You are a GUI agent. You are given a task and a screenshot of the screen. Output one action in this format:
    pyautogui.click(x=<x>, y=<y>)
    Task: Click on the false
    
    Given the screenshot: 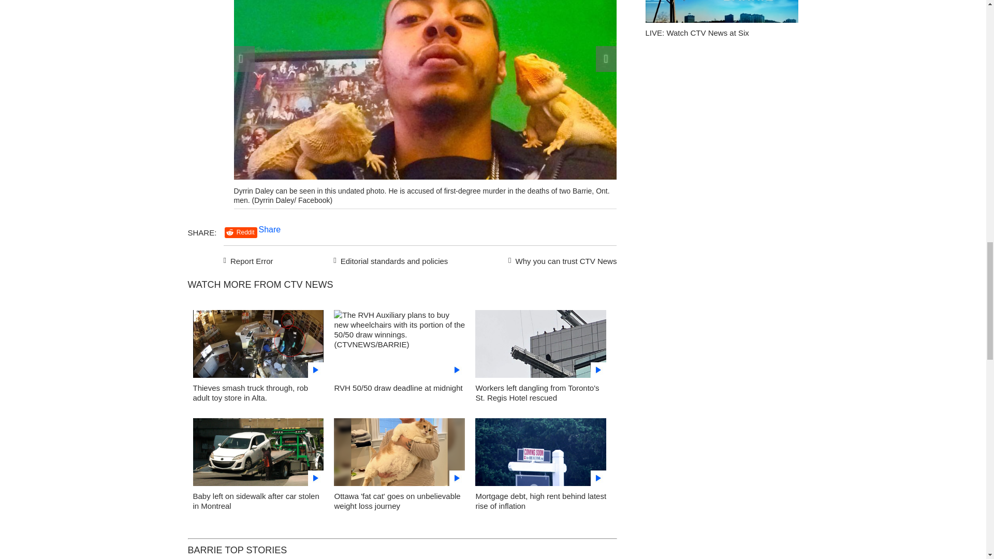 What is the action you would take?
    pyautogui.click(x=258, y=451)
    